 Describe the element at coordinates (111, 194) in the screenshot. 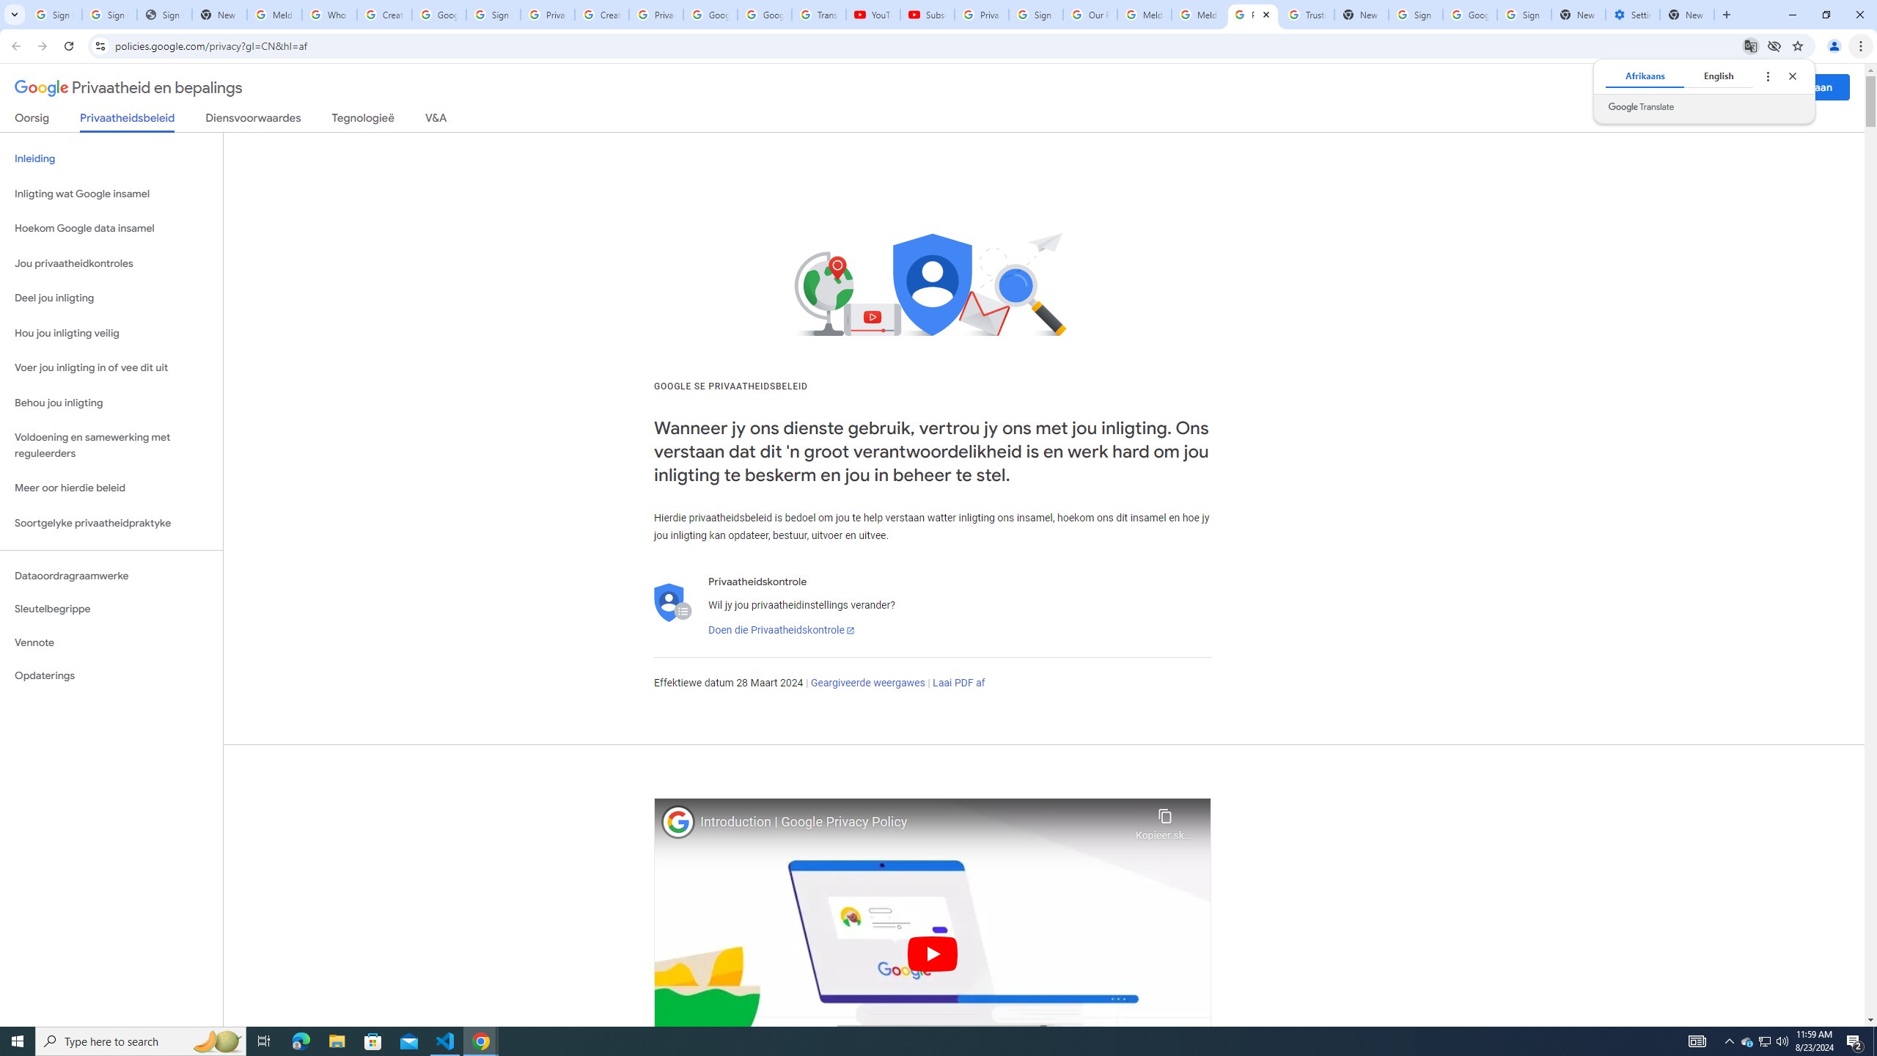

I see `Inligting wat Google insamel` at that location.